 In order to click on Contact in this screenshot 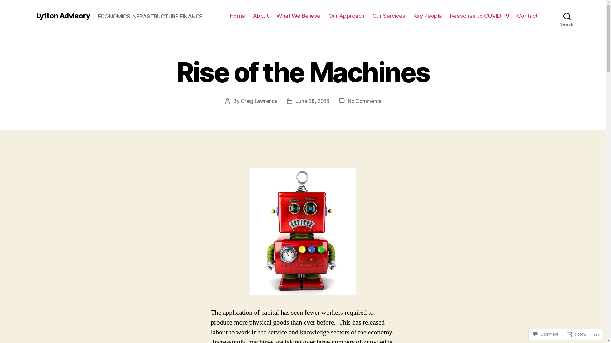, I will do `click(528, 16)`.